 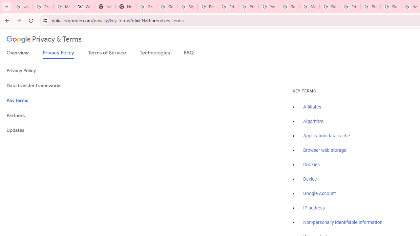 I want to click on FAQ, so click(x=189, y=54).